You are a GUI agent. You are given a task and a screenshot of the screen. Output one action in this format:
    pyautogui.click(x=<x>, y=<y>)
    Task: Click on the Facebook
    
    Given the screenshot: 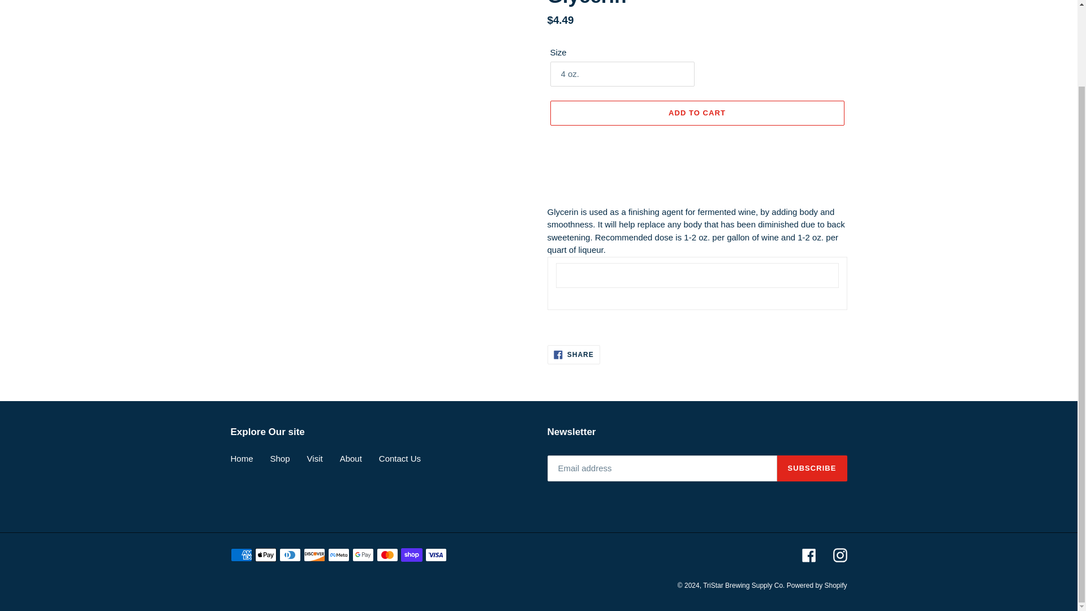 What is the action you would take?
    pyautogui.click(x=574, y=354)
    